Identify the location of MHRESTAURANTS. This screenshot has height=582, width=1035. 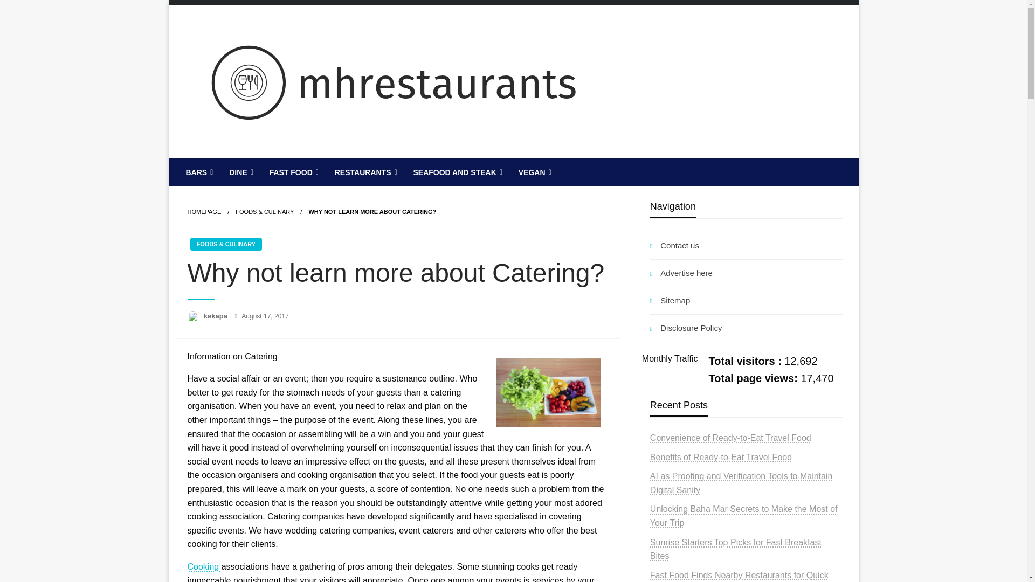
(284, 167).